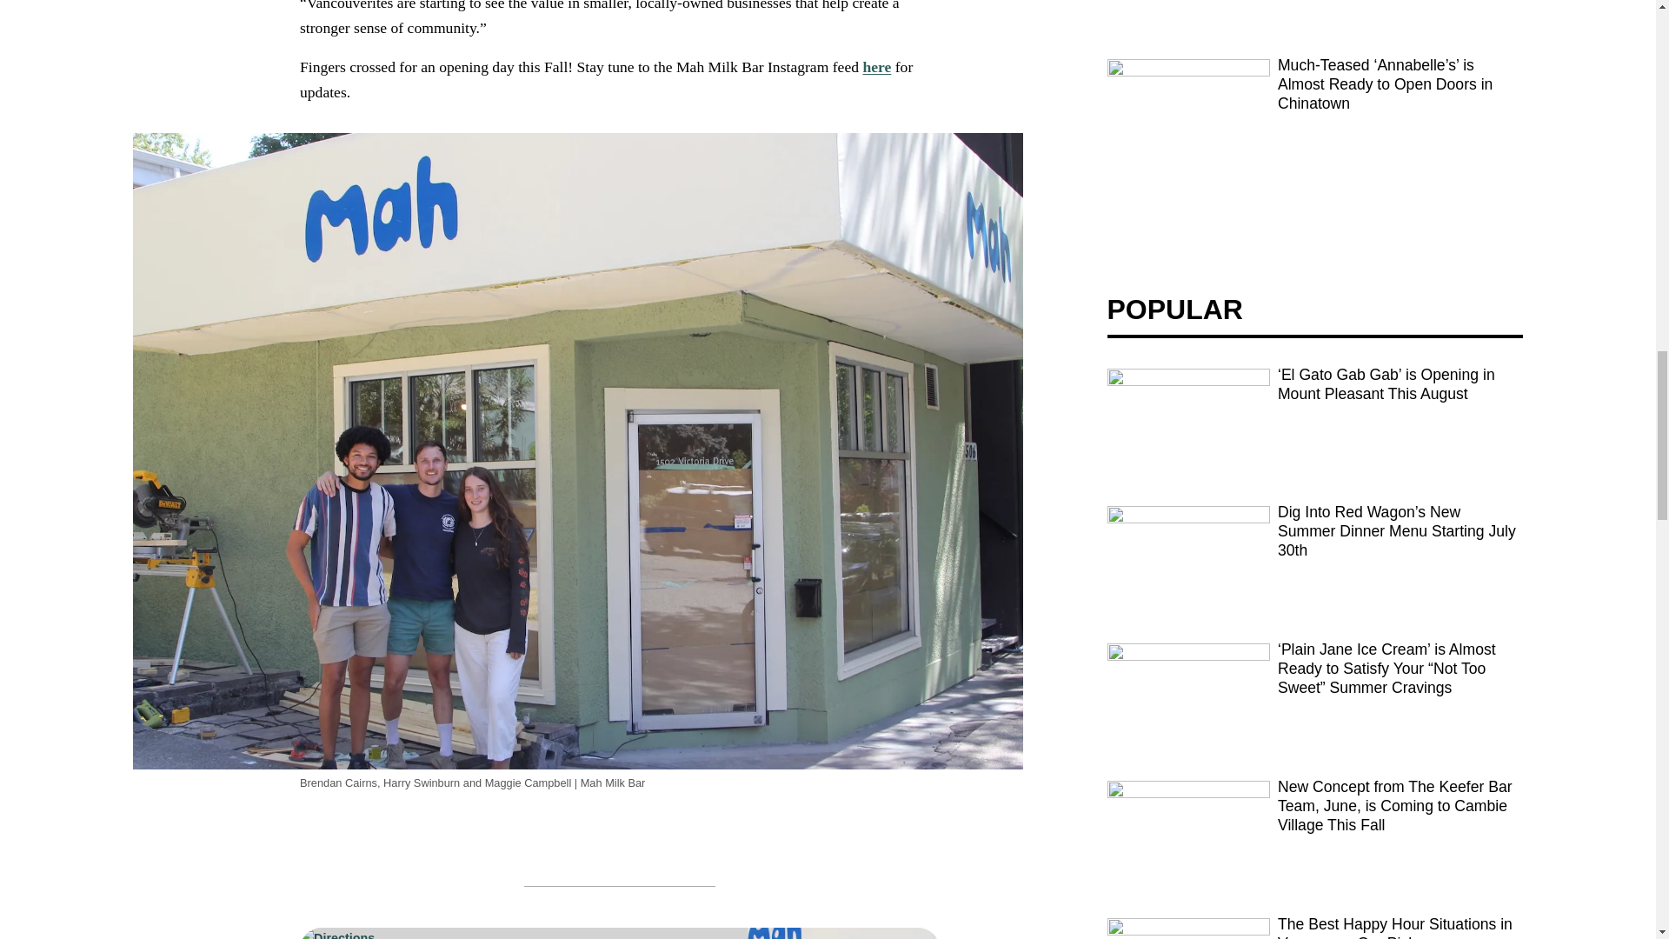  I want to click on Directions, so click(522, 934).